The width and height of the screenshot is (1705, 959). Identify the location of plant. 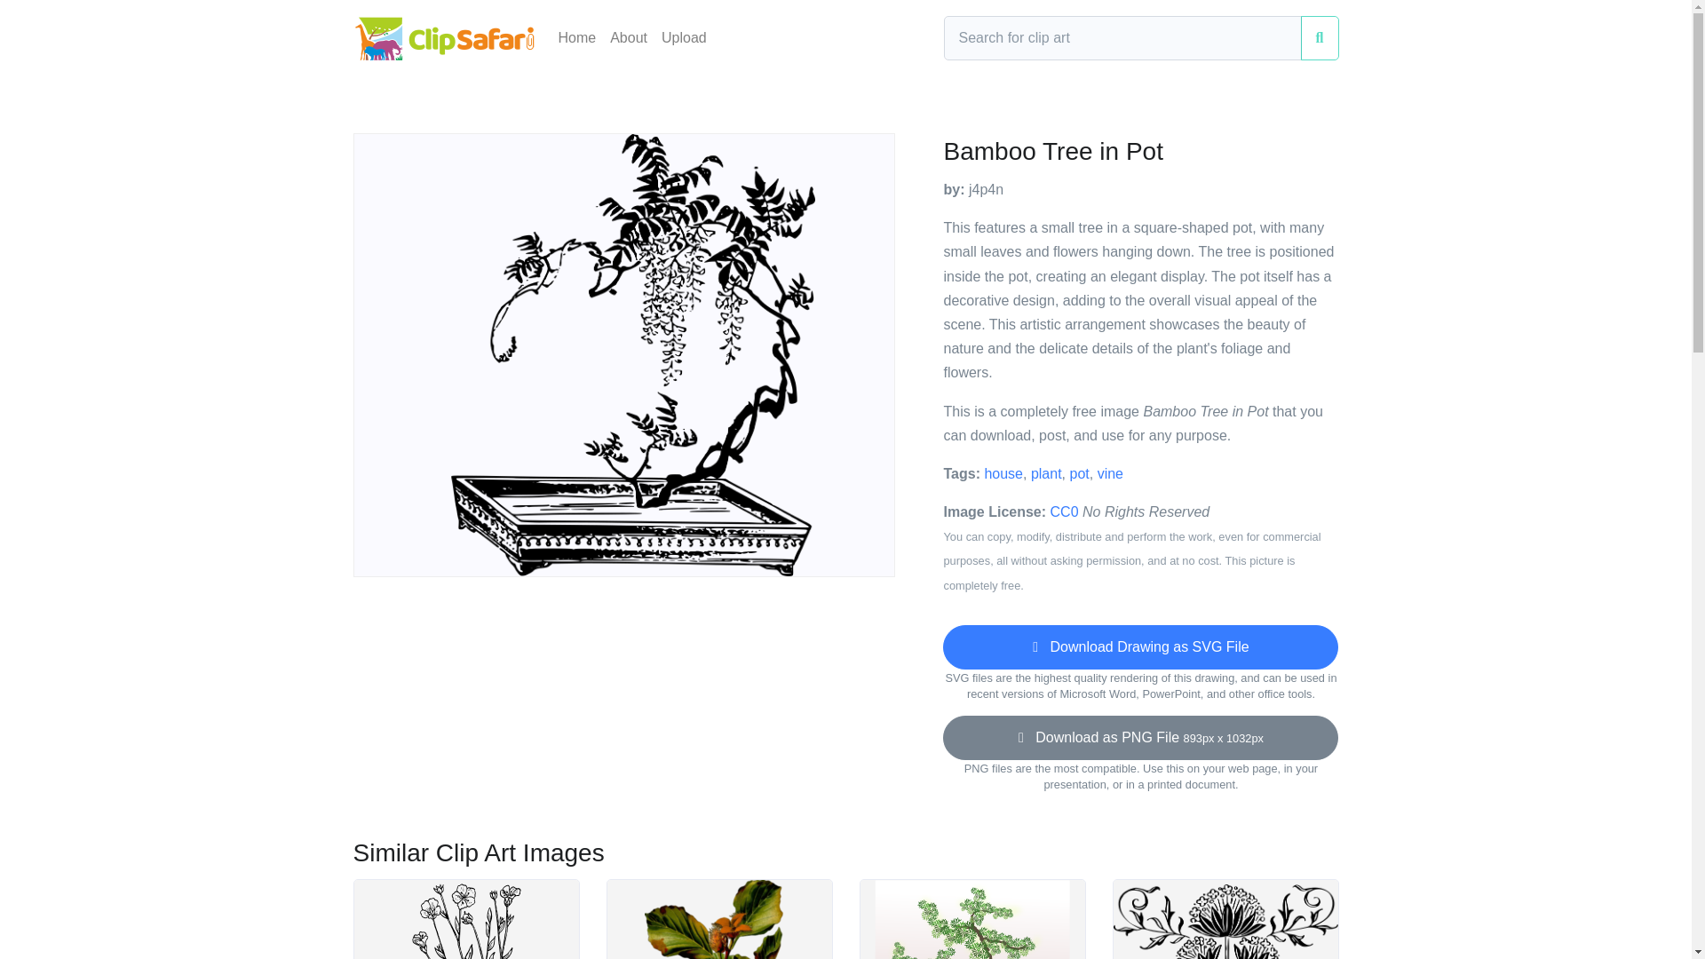
(1046, 473).